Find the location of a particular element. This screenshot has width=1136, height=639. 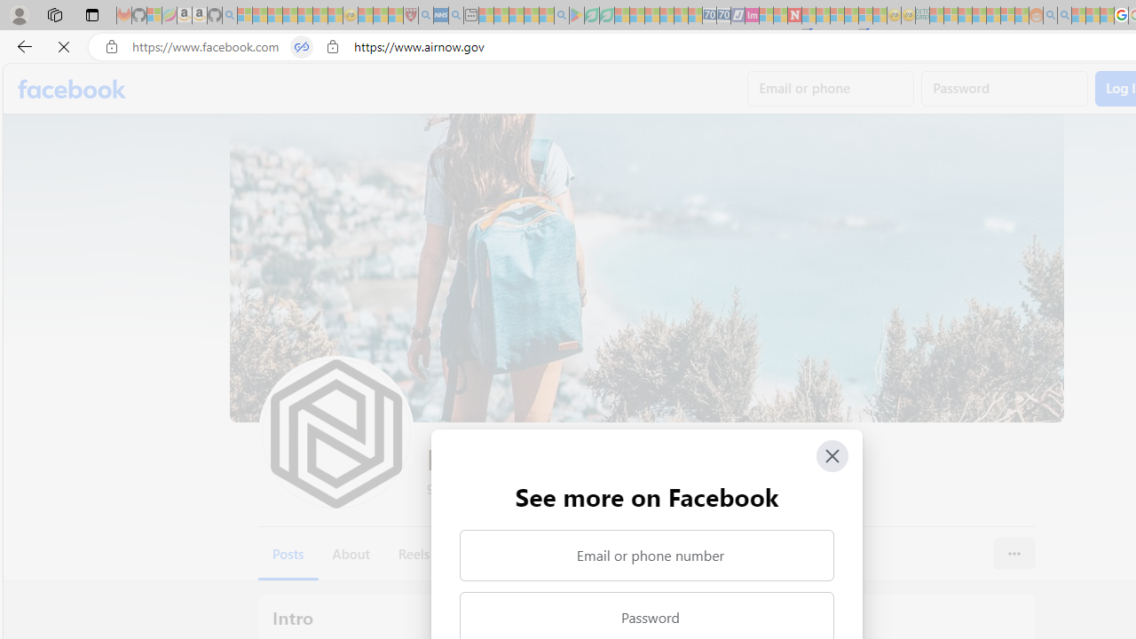

Microsoft-Report a Concern to Bing - Sleeping is located at coordinates (154, 16).